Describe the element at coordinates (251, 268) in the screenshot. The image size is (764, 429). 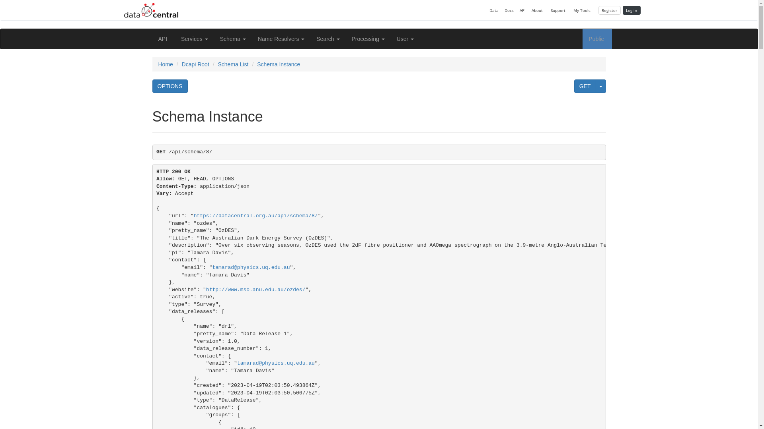
I see `tamarad@physics.uq.edu.au` at that location.